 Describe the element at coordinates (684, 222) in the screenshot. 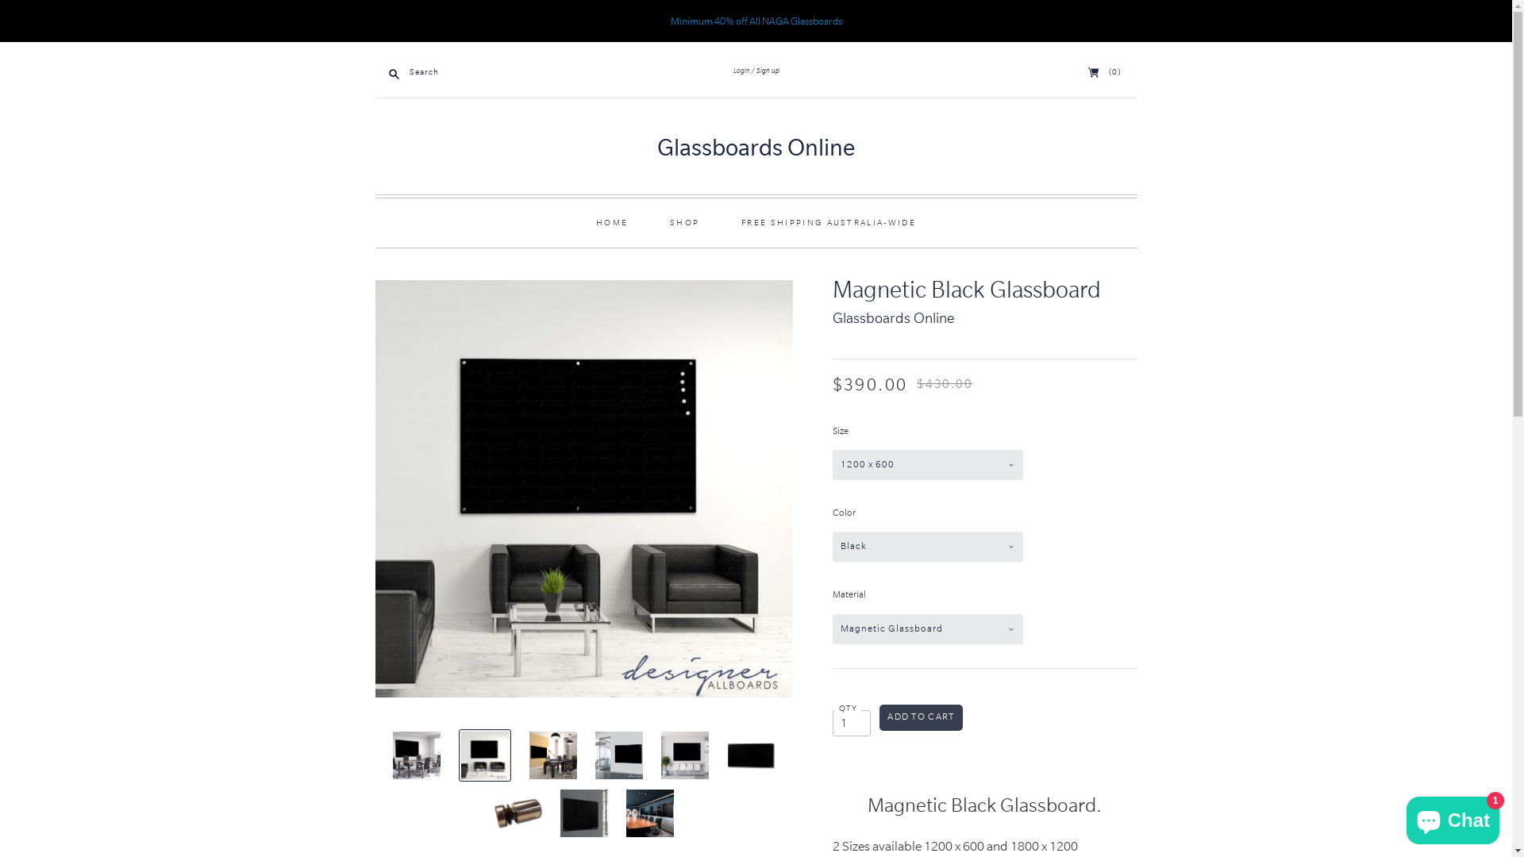

I see `SHOP` at that location.